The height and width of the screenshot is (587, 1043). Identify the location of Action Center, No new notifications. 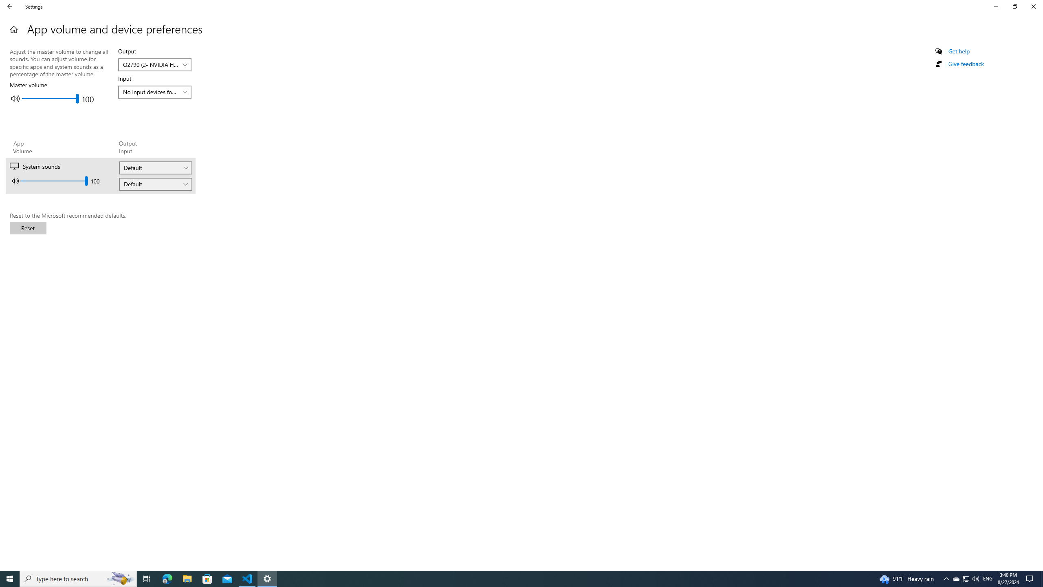
(1031, 579).